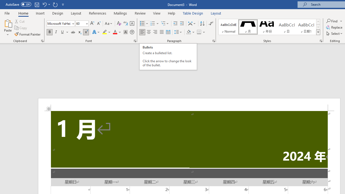 The height and width of the screenshot is (194, 345). What do you see at coordinates (332, 21) in the screenshot?
I see `Find` at bounding box center [332, 21].